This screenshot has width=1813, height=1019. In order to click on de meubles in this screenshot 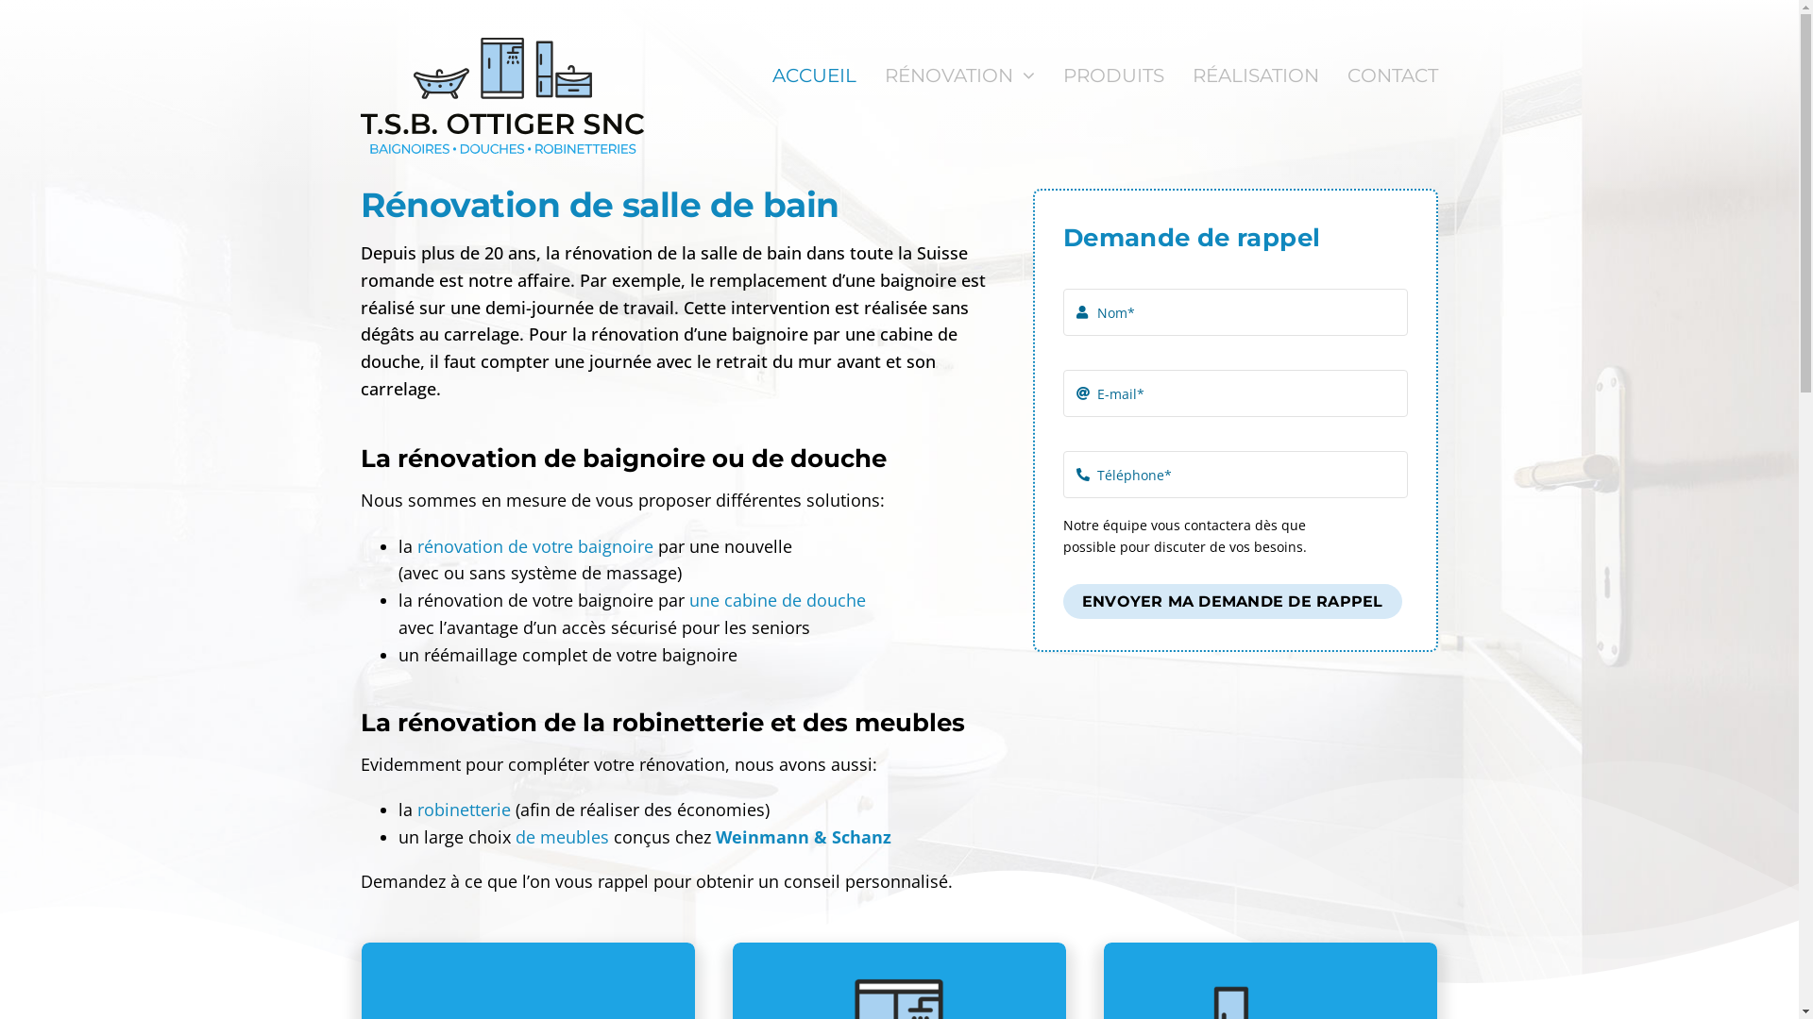, I will do `click(563, 837)`.